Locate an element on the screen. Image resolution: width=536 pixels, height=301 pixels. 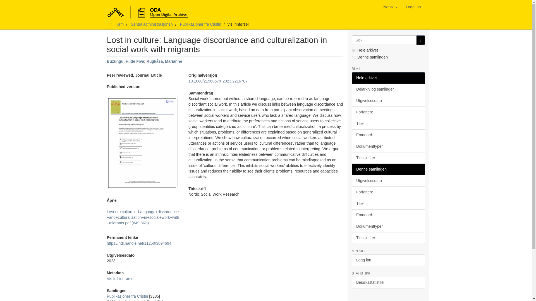
Utgivelsesdato is located at coordinates (388, 101).